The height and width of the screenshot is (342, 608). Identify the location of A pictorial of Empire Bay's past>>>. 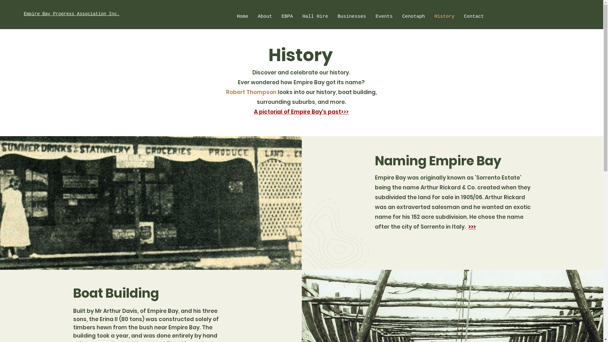
(301, 112).